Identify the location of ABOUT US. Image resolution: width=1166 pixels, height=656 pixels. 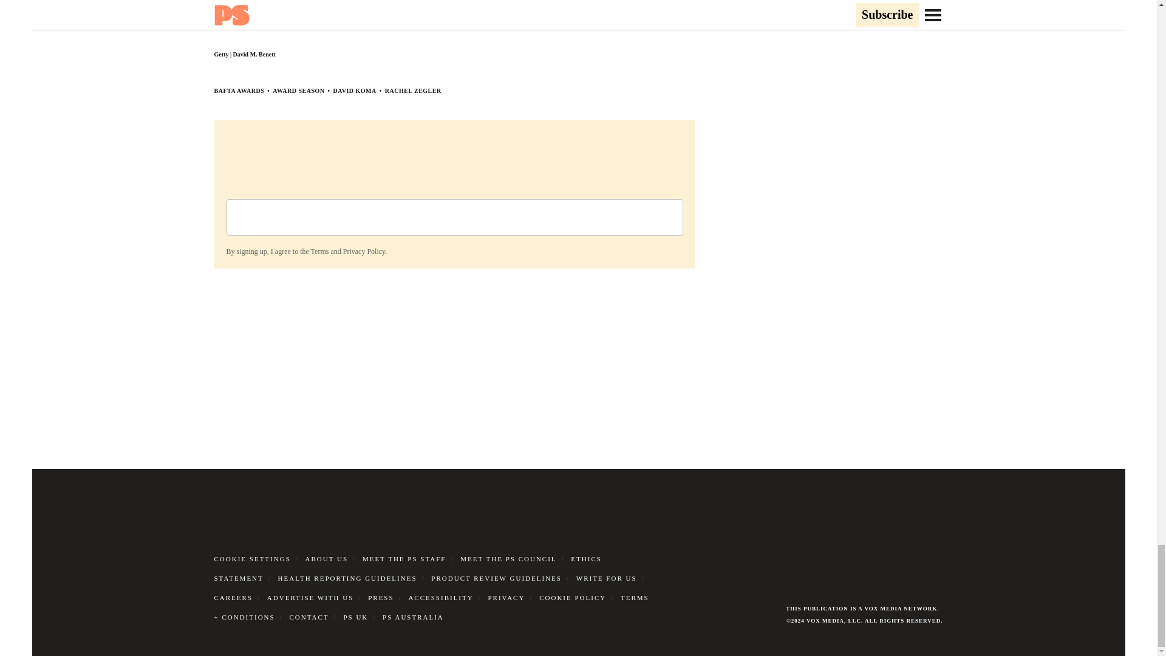
(327, 558).